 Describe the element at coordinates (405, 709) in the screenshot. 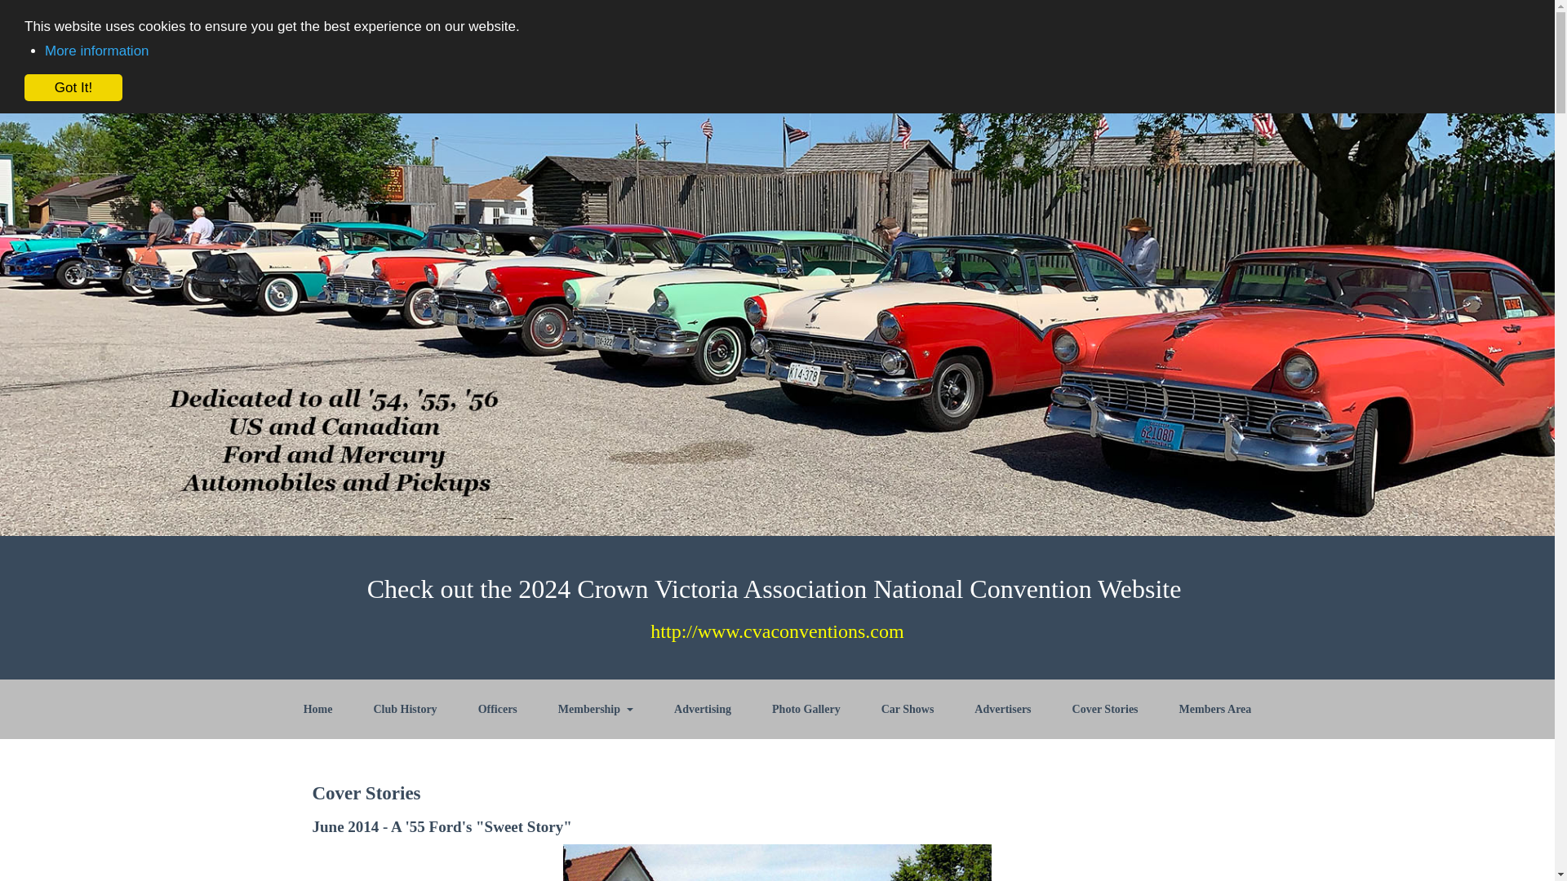

I see `Club History` at that location.